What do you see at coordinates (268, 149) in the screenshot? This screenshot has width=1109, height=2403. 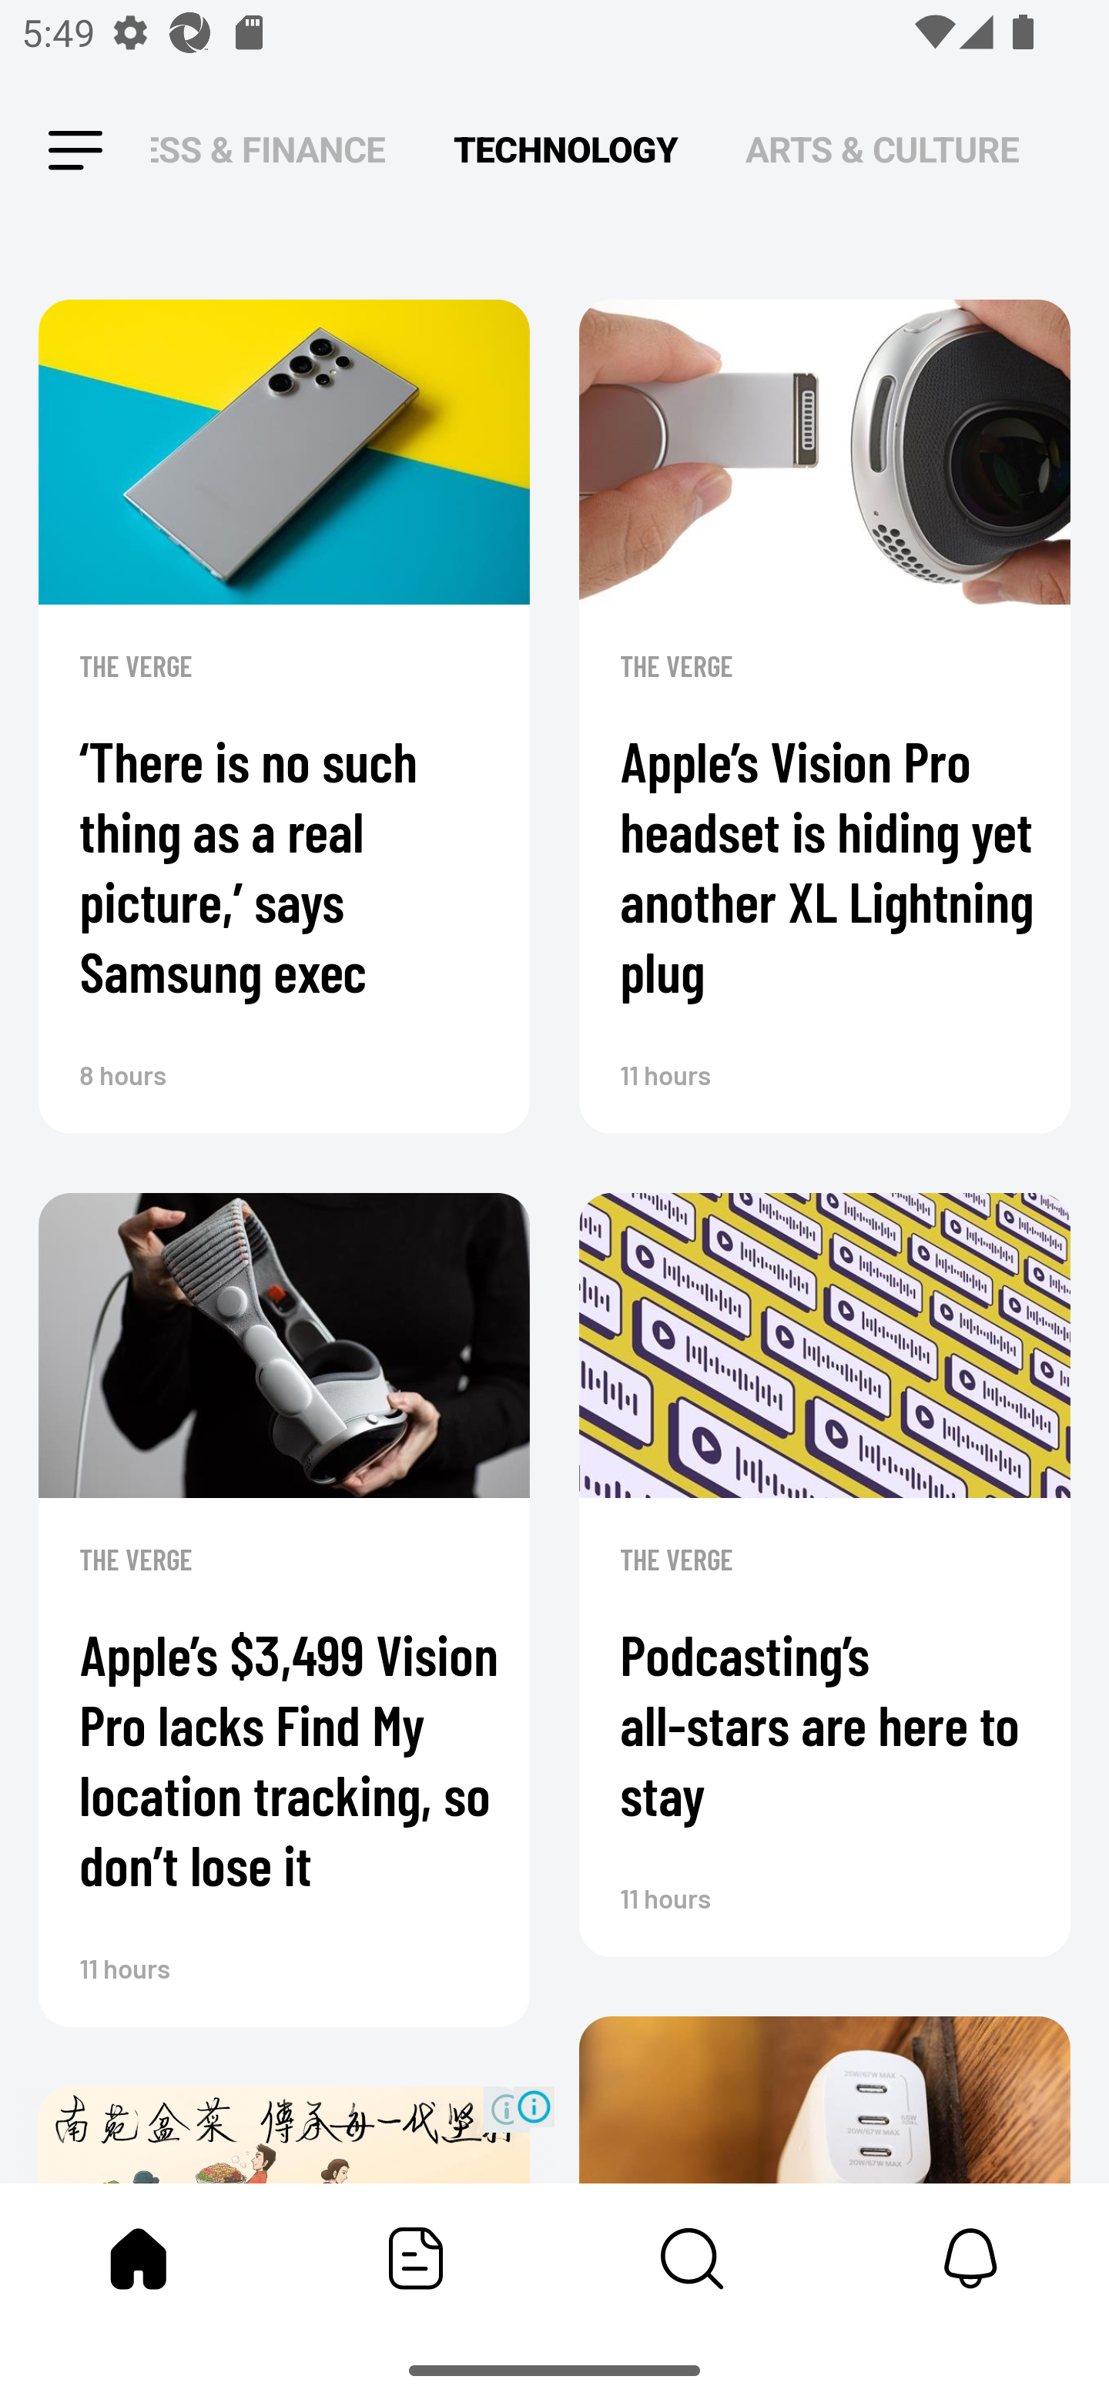 I see `BUSINESS & FINANCE` at bounding box center [268, 149].